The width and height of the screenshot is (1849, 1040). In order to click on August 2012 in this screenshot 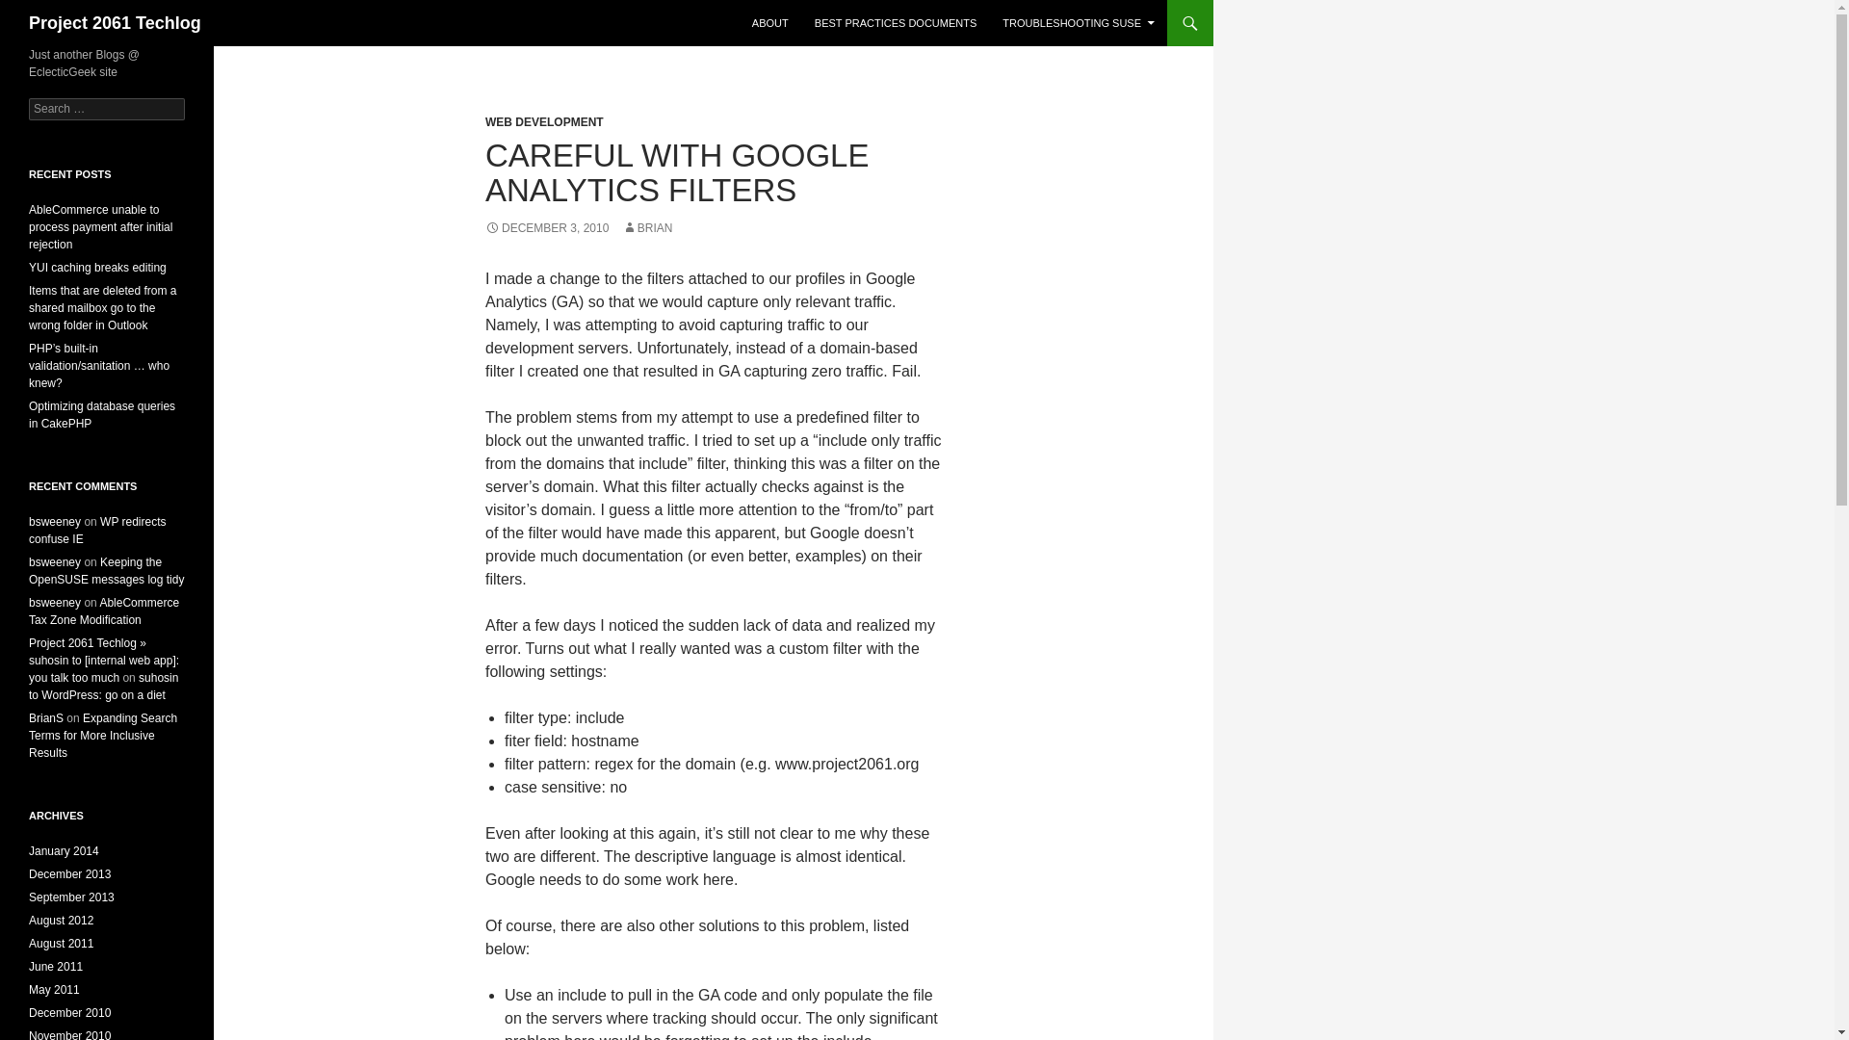, I will do `click(62, 921)`.